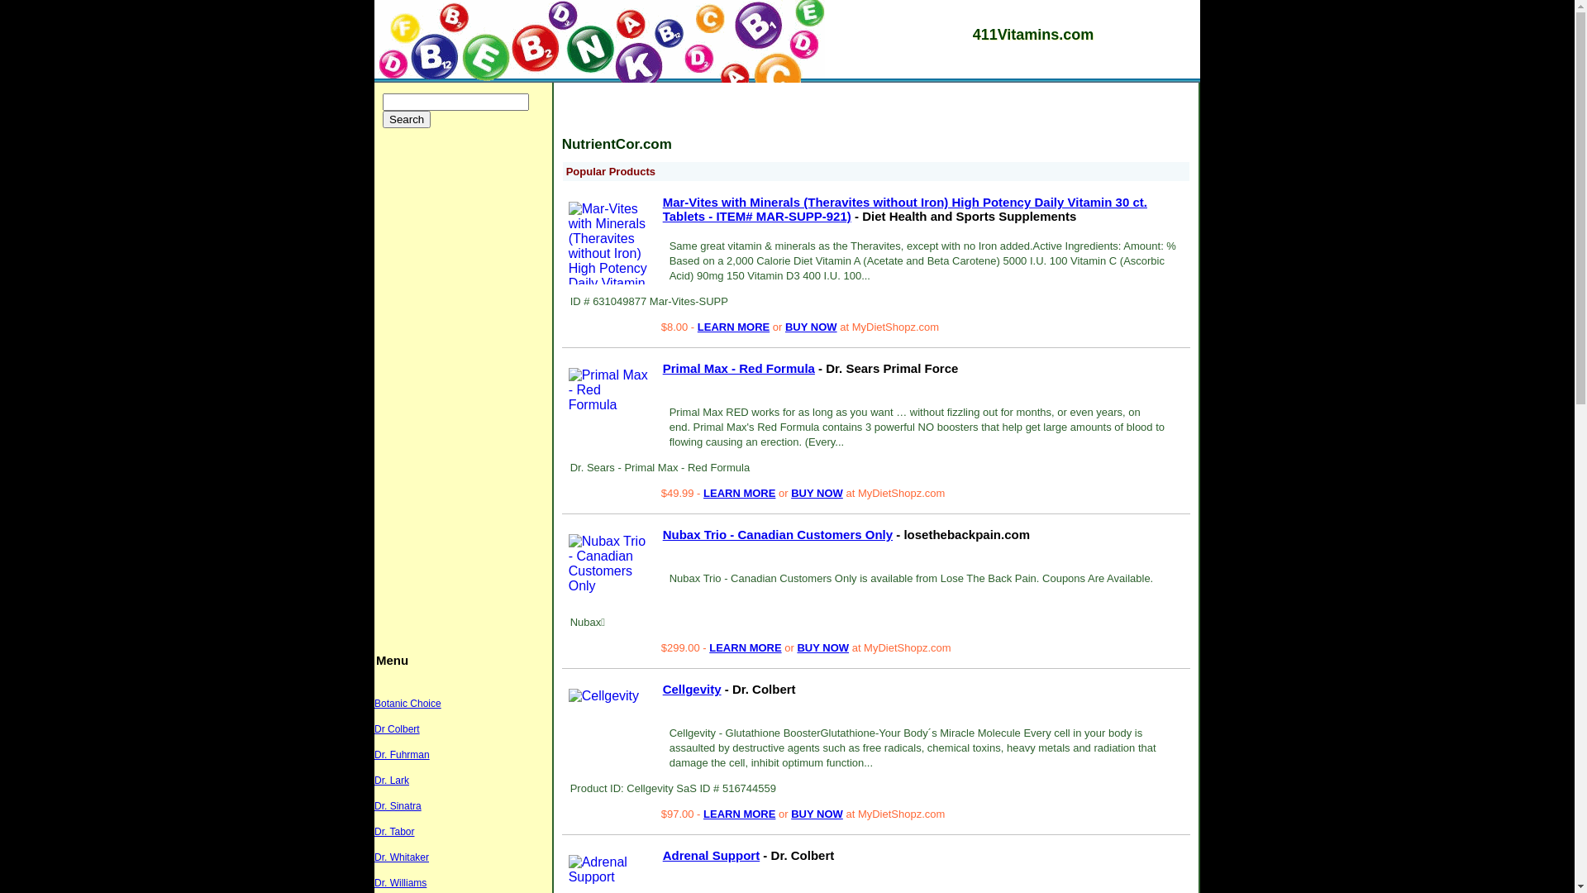 The width and height of the screenshot is (1587, 893). I want to click on Dr. Fuhrman, so click(402, 755).